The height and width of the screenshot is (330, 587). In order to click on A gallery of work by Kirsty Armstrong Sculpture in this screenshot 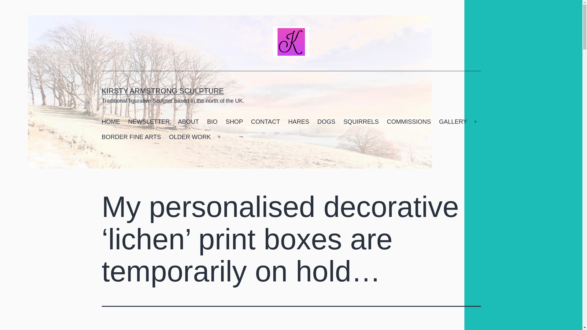, I will do `click(453, 122)`.